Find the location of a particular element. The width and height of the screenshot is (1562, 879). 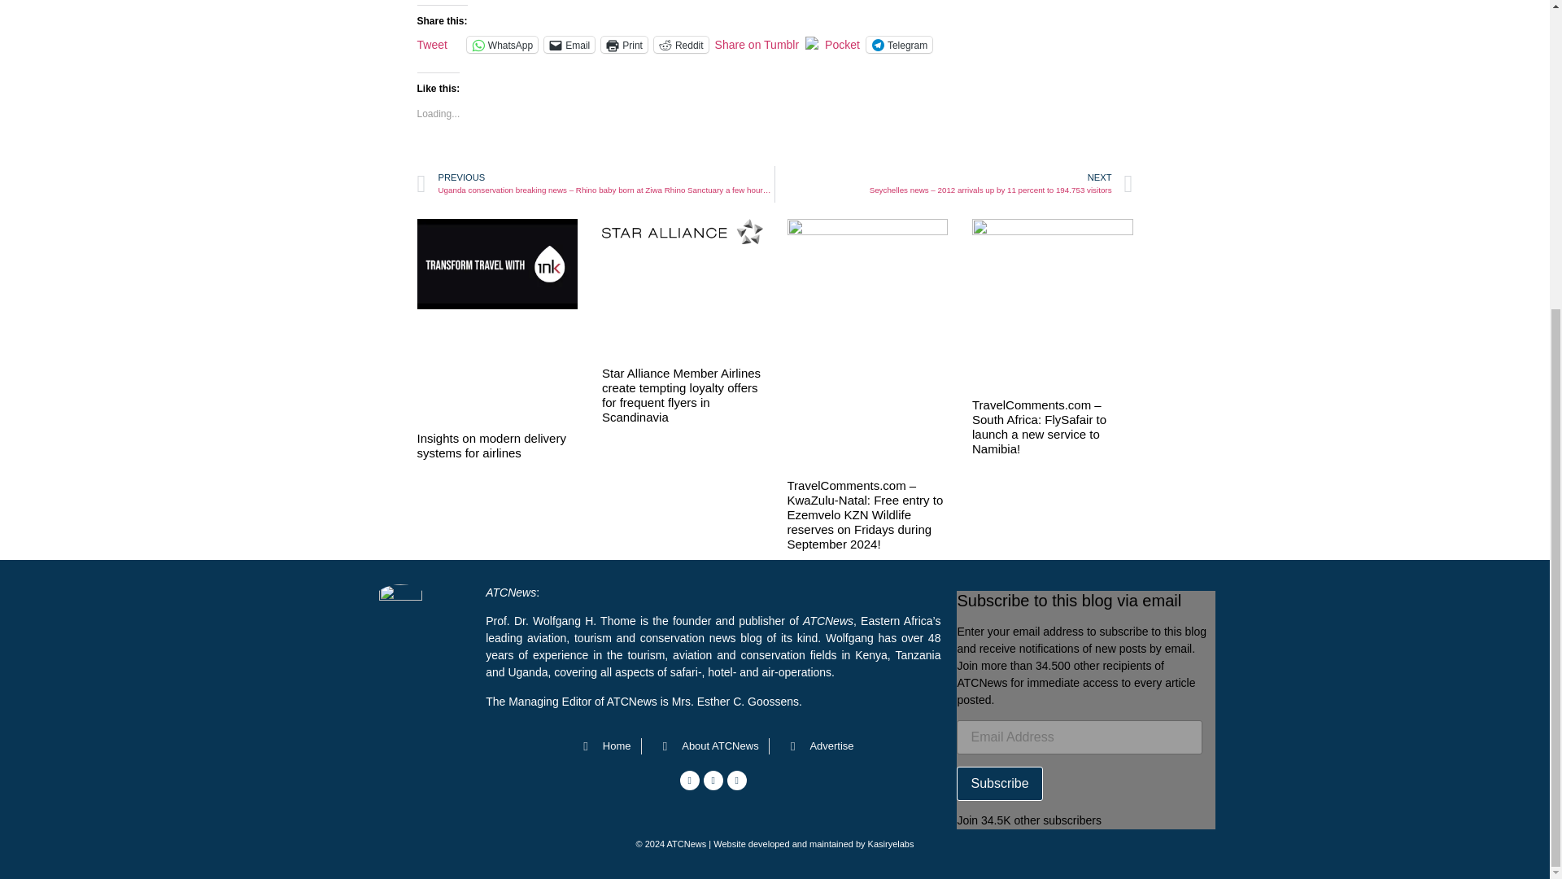

Advertise is located at coordinates (817, 746).